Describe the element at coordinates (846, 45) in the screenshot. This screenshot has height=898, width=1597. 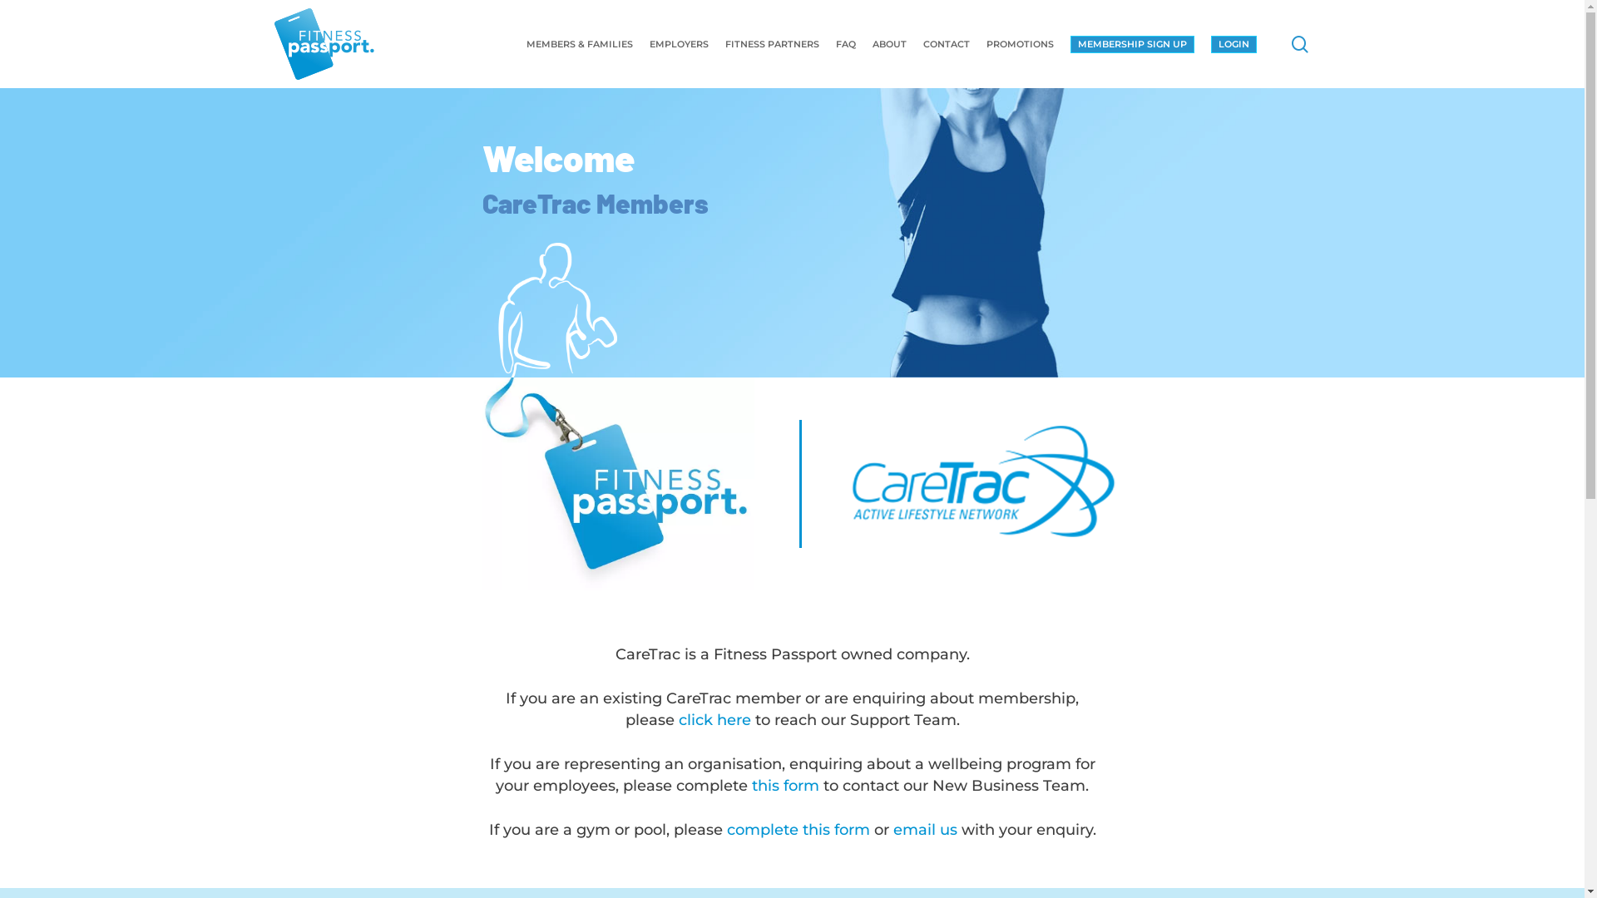
I see `FAQ` at that location.